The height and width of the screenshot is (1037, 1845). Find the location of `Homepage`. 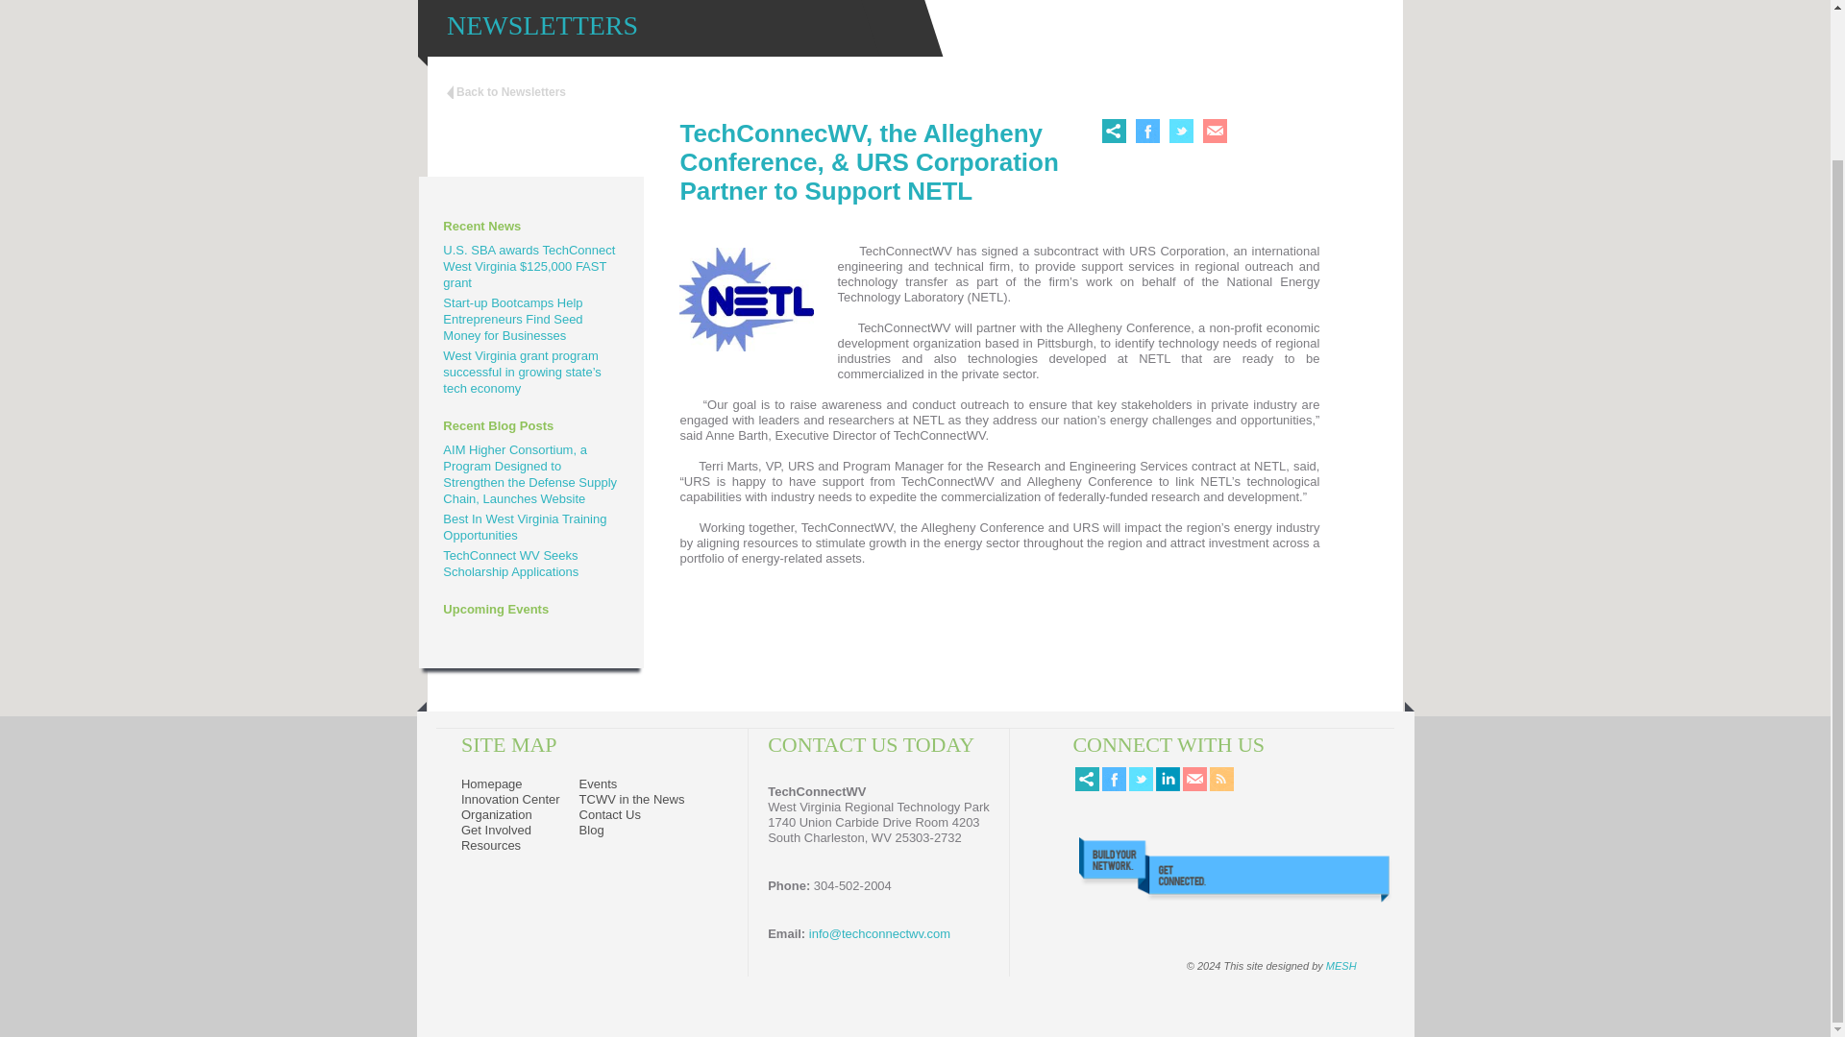

Homepage is located at coordinates (492, 784).